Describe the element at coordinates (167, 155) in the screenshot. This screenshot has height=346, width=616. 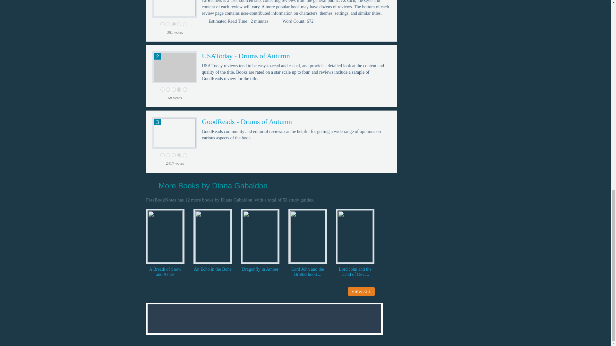
I see `2` at that location.